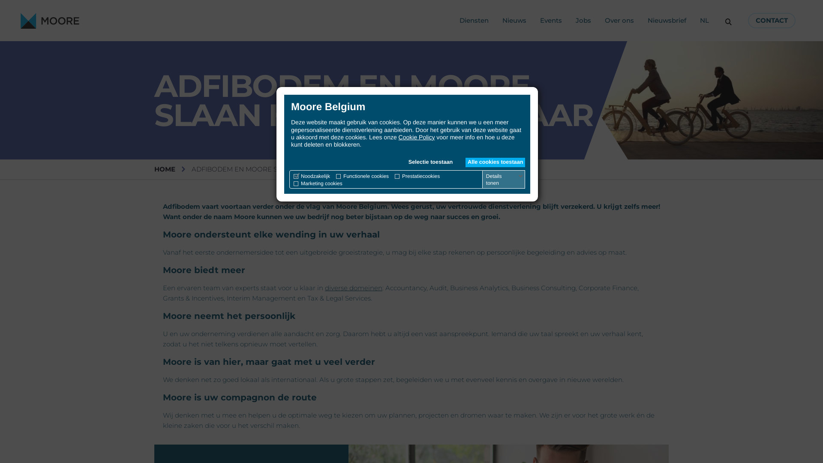  I want to click on Over ons, so click(619, 21).